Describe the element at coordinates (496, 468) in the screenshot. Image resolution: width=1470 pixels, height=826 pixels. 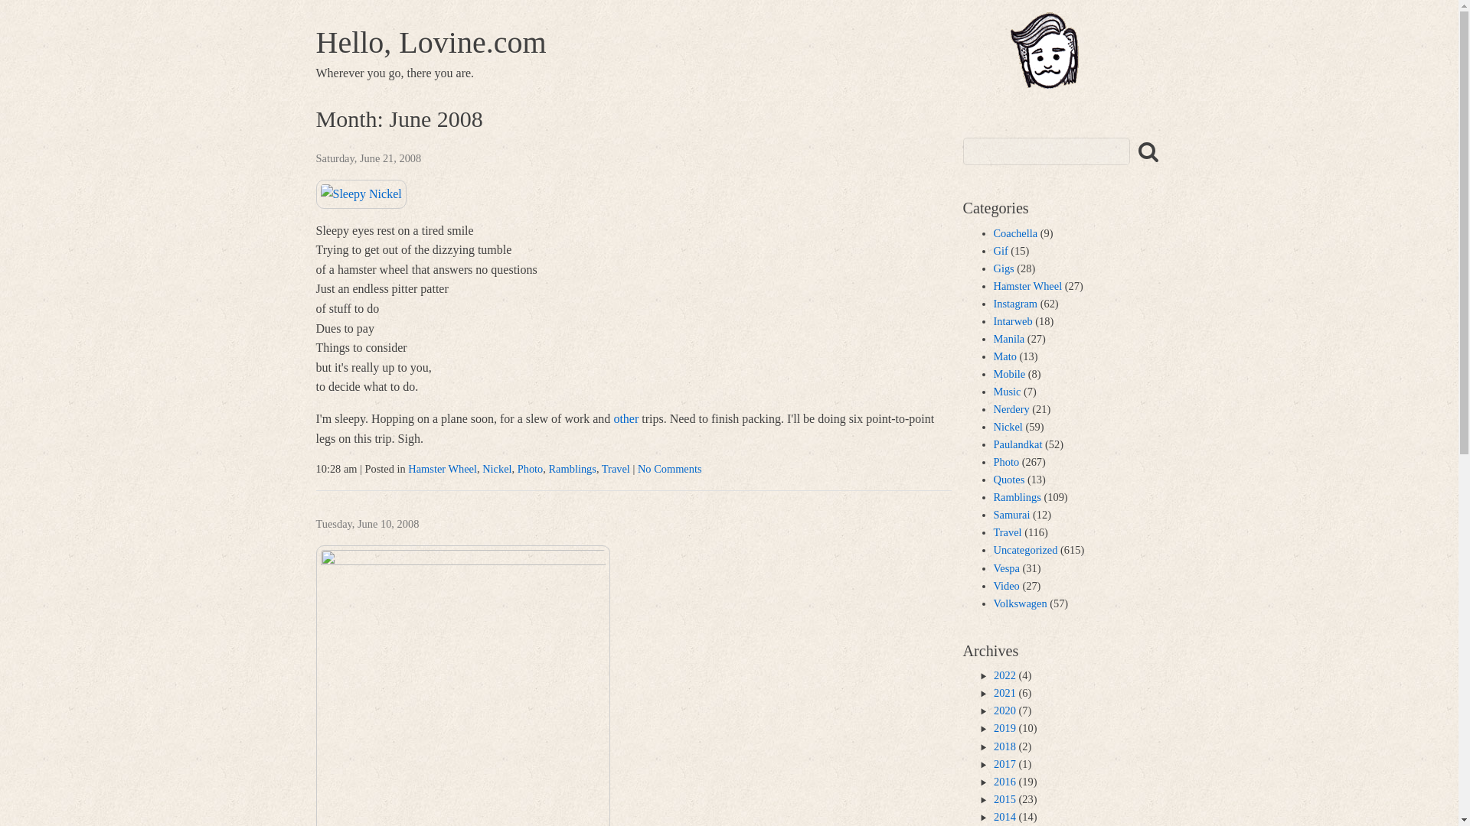
I see `Nickel` at that location.